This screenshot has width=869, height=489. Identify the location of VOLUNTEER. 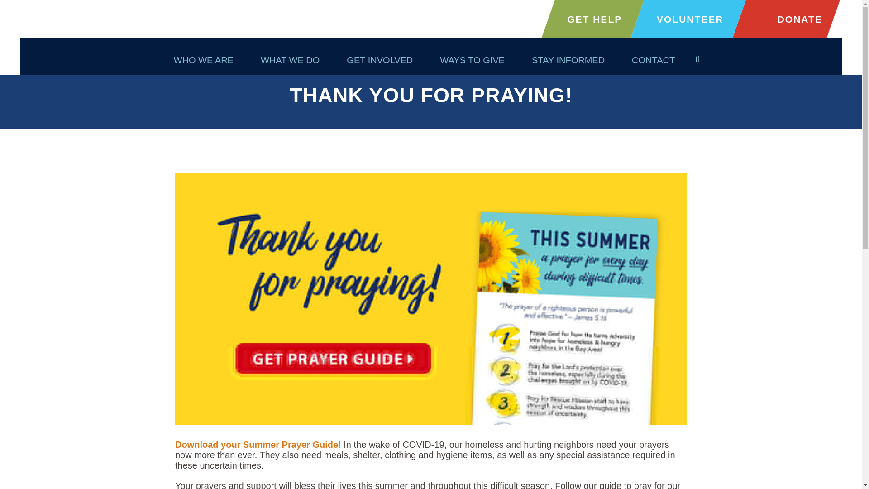
(690, 19).